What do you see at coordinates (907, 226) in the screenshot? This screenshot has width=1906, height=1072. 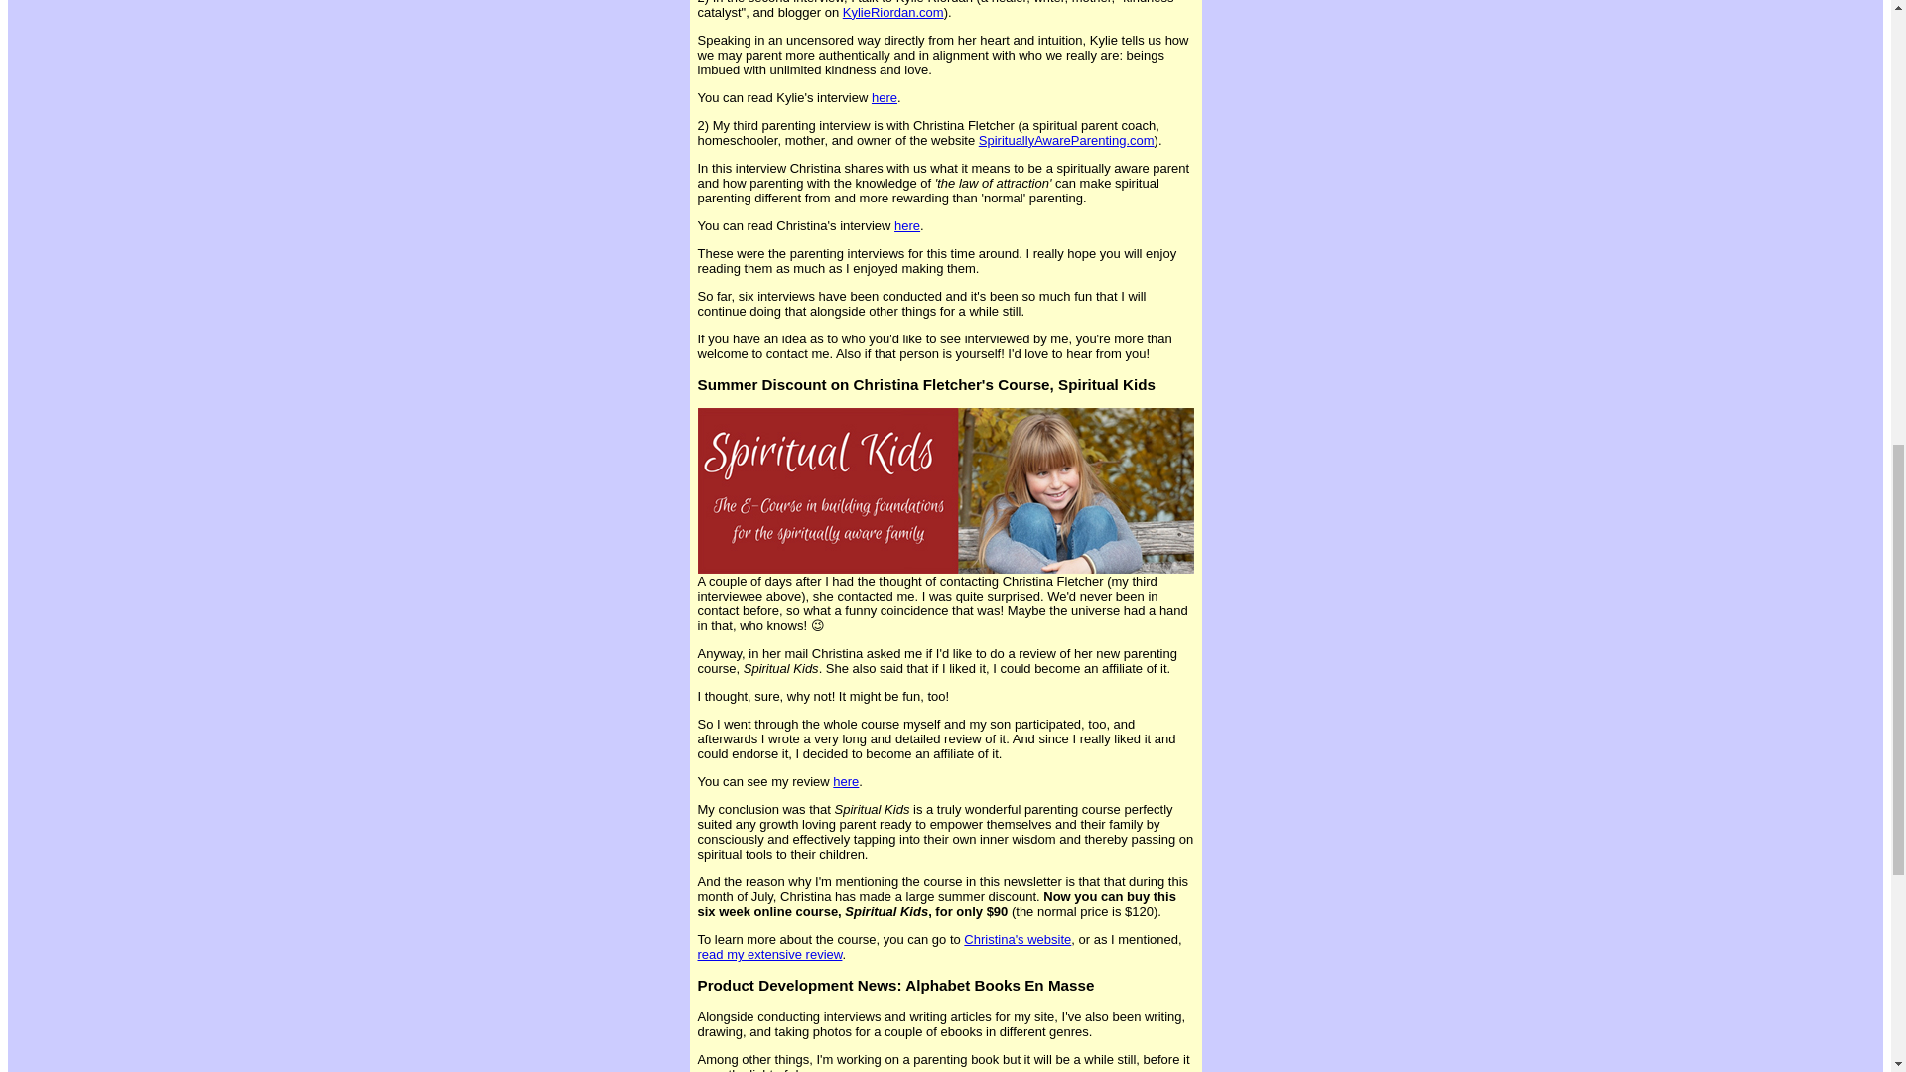 I see `here` at bounding box center [907, 226].